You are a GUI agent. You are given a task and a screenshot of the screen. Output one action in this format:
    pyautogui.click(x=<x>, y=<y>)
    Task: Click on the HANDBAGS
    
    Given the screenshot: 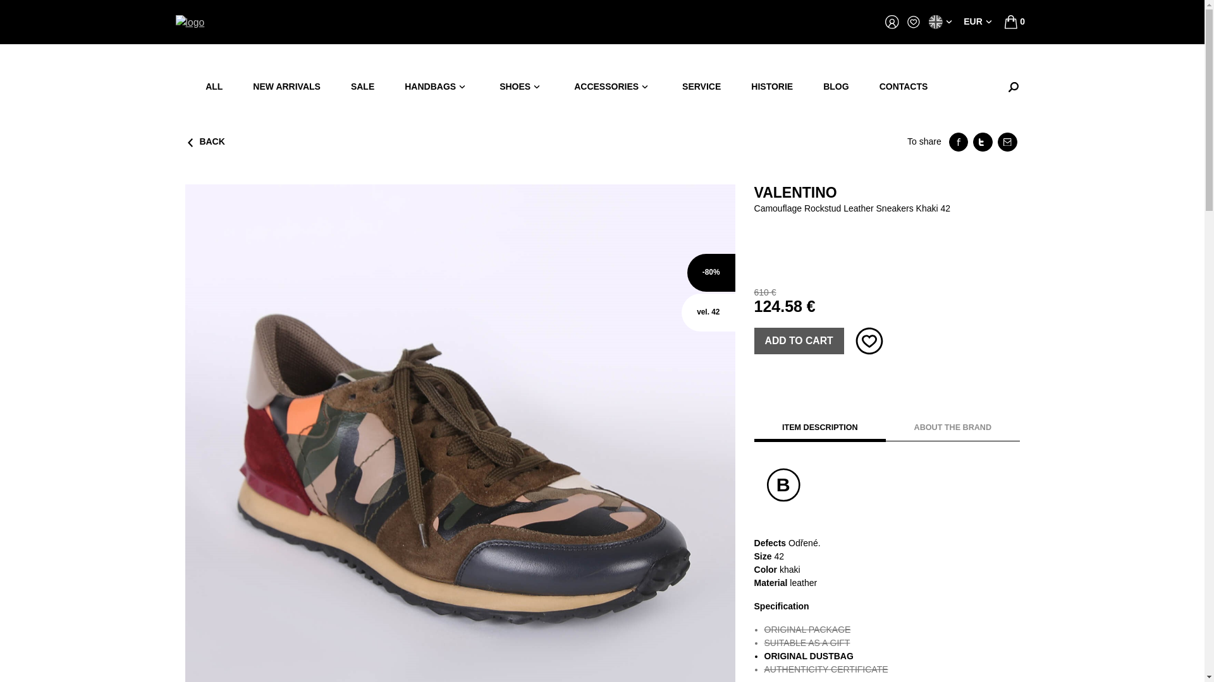 What is the action you would take?
    pyautogui.click(x=437, y=86)
    